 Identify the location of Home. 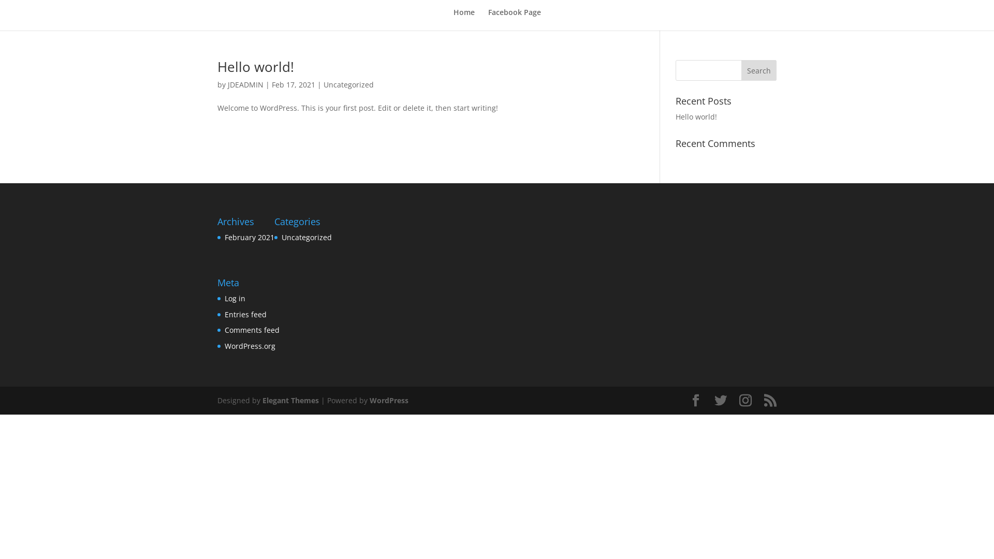
(464, 20).